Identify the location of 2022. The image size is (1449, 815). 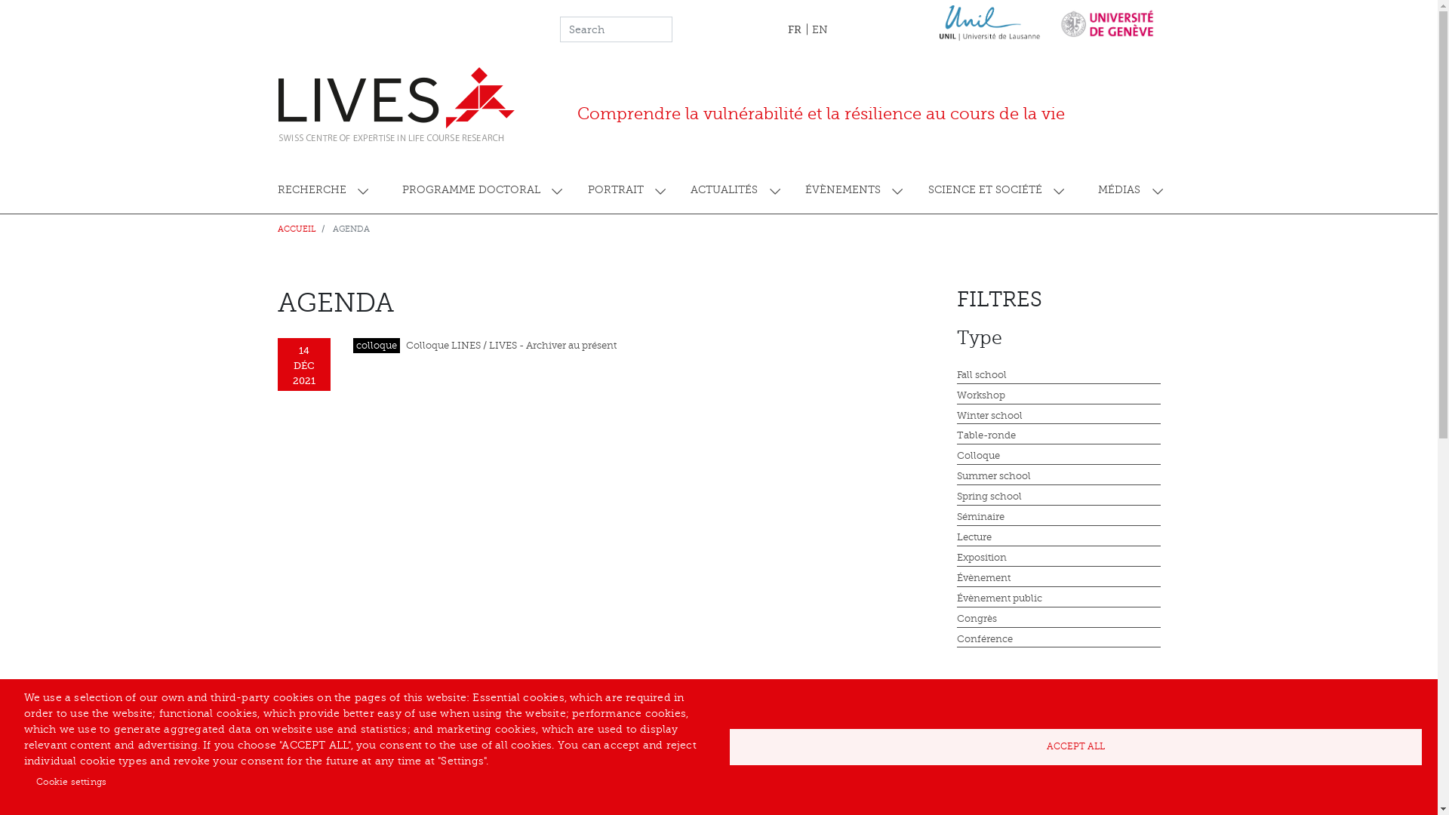
(1059, 778).